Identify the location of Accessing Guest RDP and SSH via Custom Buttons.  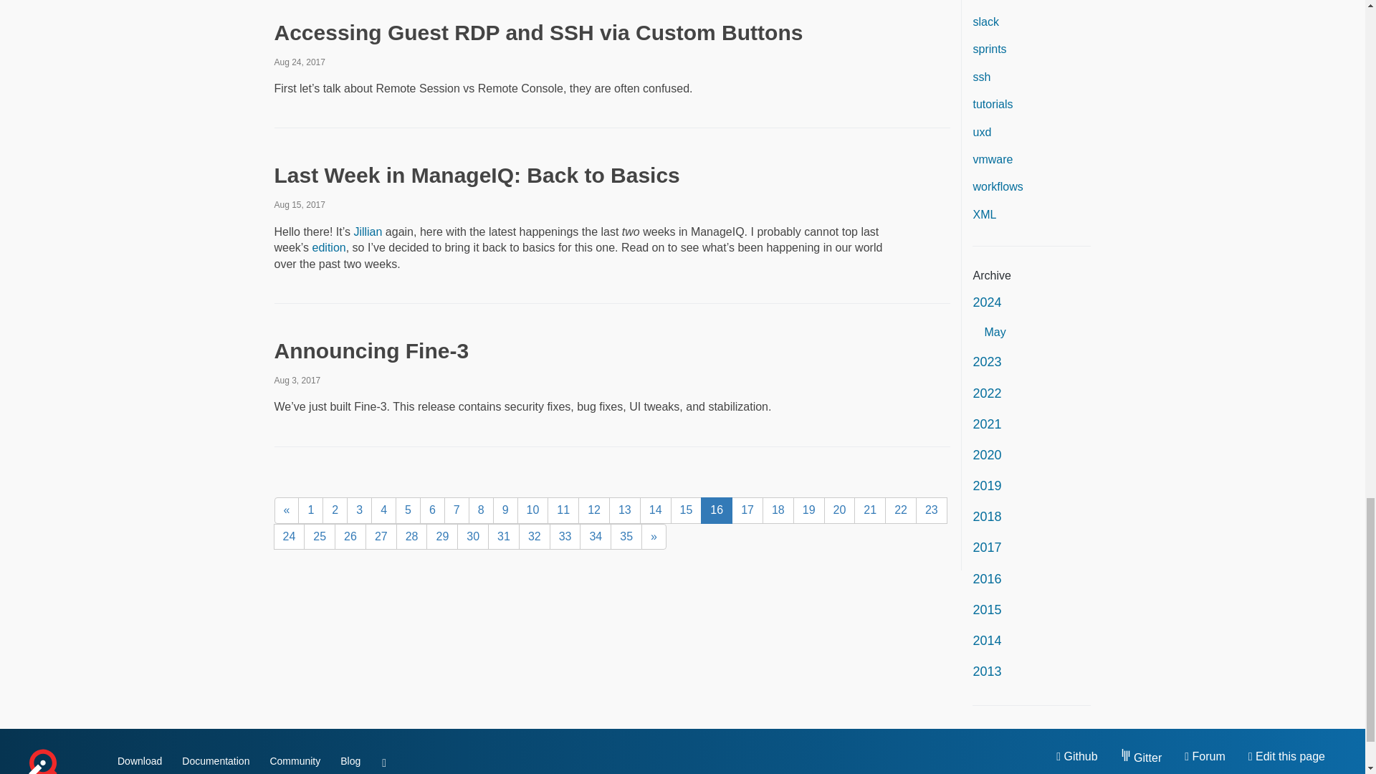
(537, 32).